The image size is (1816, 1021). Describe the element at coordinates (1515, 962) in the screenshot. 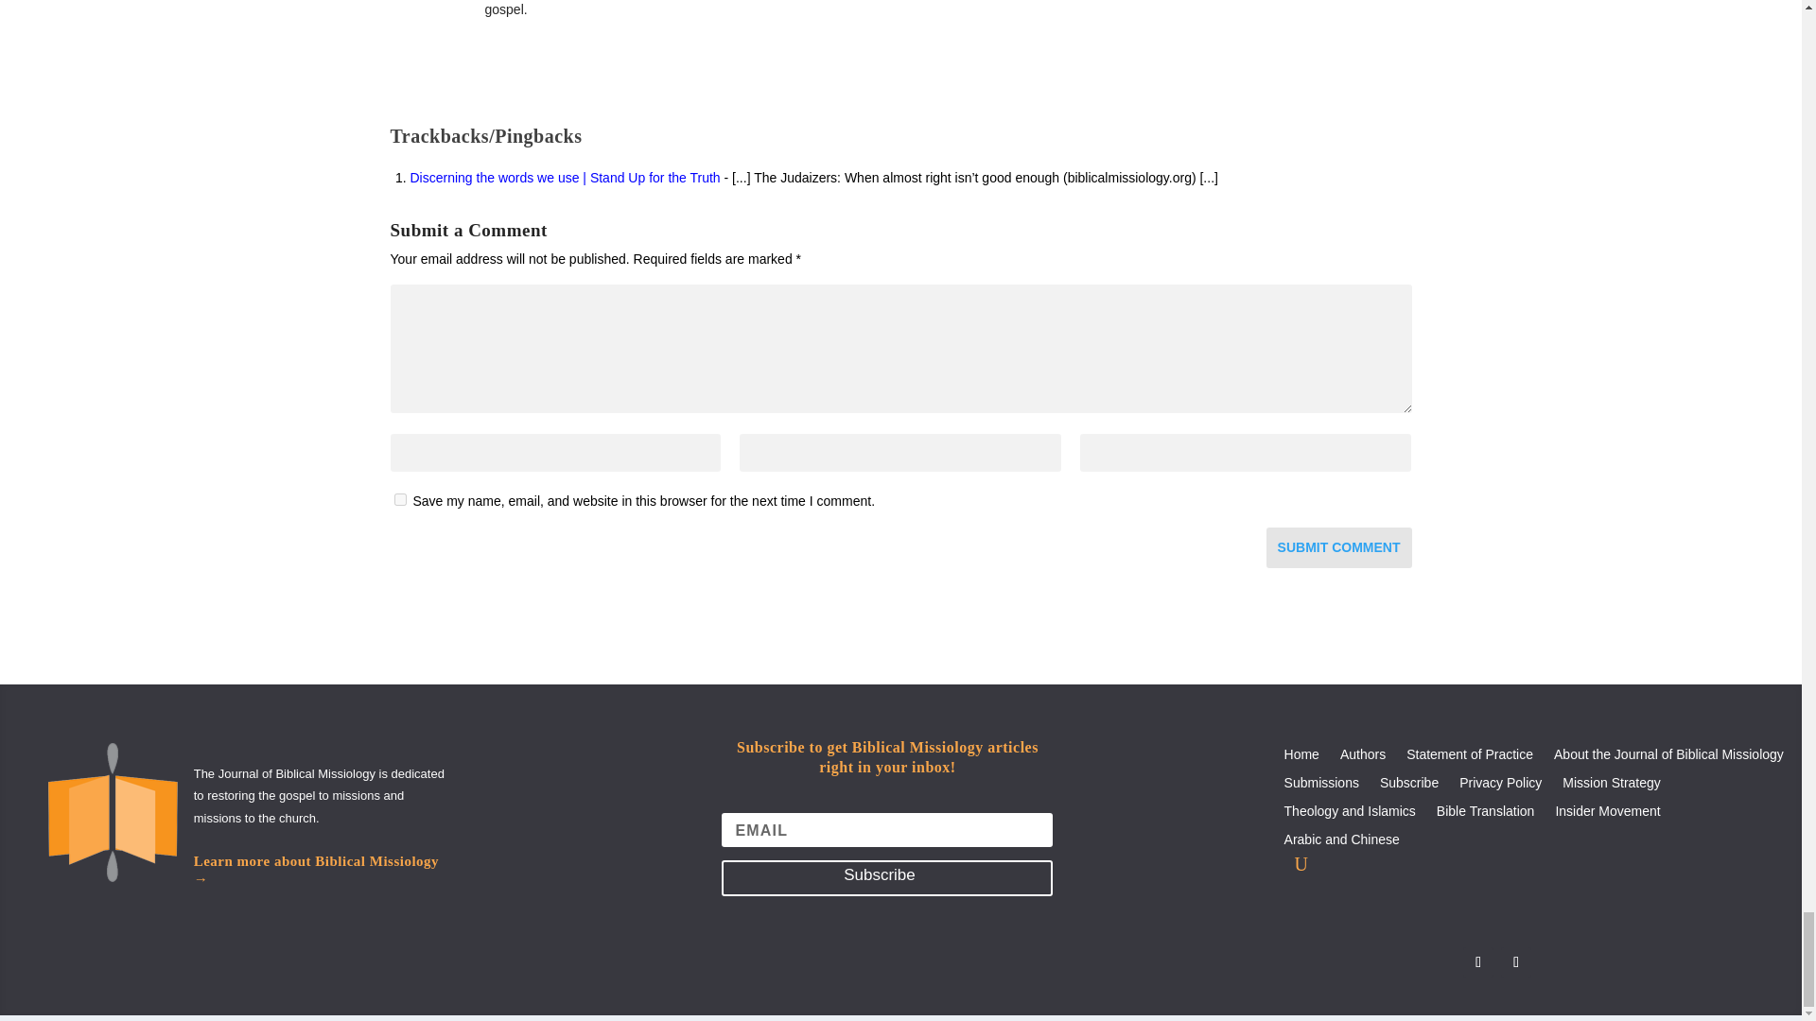

I see `Follow on Youtube` at that location.